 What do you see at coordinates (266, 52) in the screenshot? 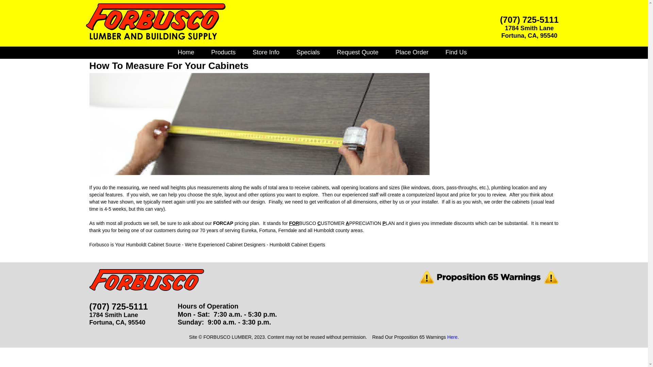
I see `Store Info` at bounding box center [266, 52].